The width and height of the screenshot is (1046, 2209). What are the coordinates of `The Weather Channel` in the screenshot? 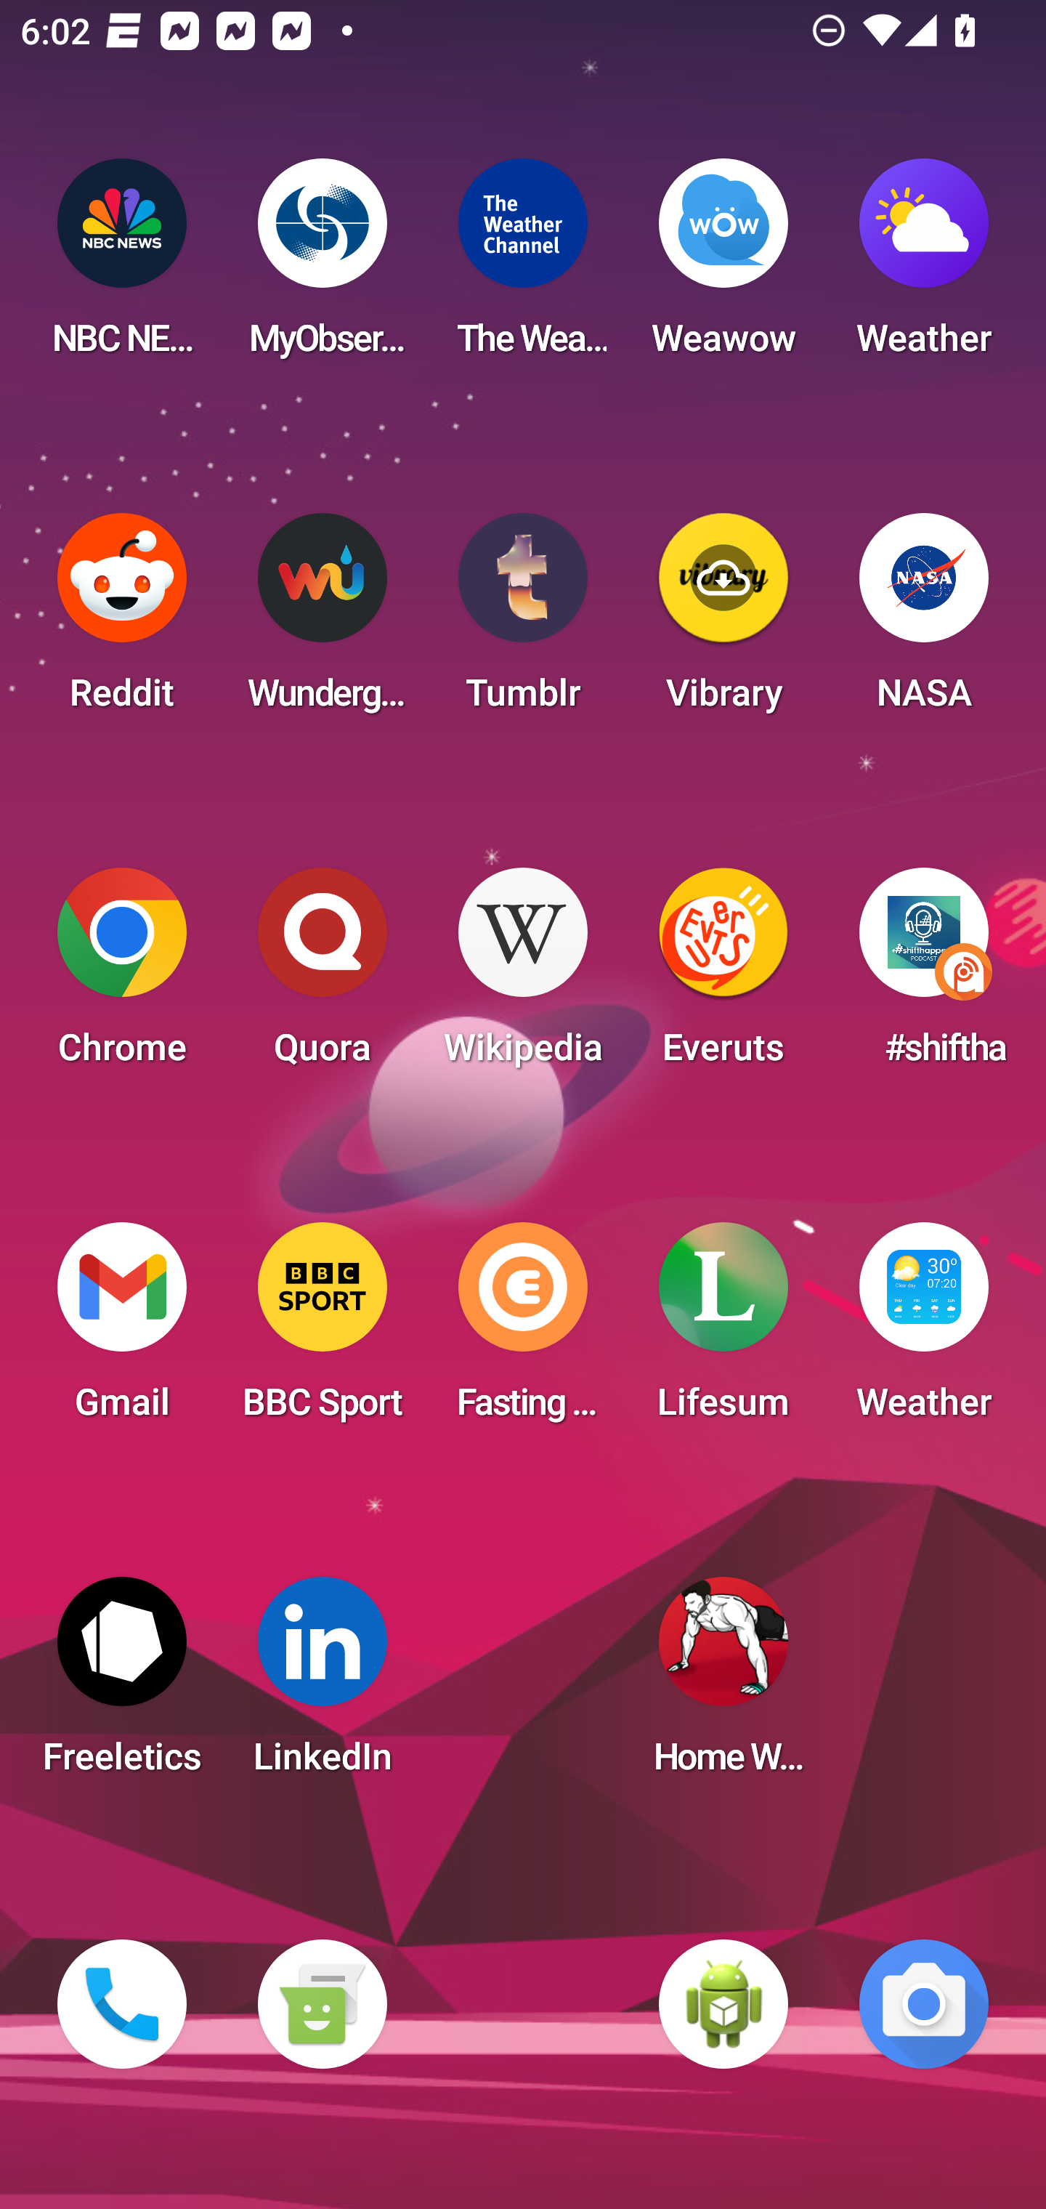 It's located at (523, 266).